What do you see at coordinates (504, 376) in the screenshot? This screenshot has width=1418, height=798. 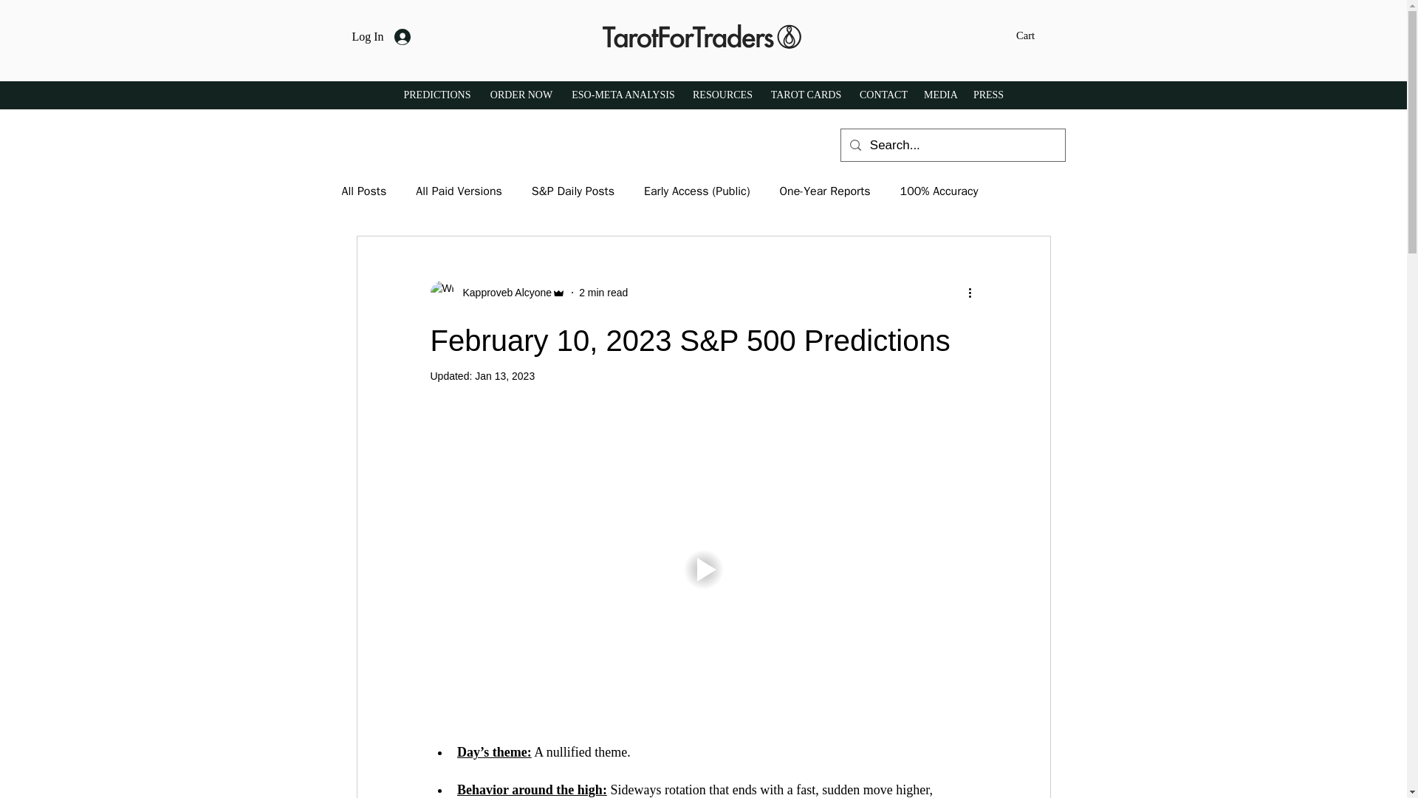 I see `Jan 13, 2023` at bounding box center [504, 376].